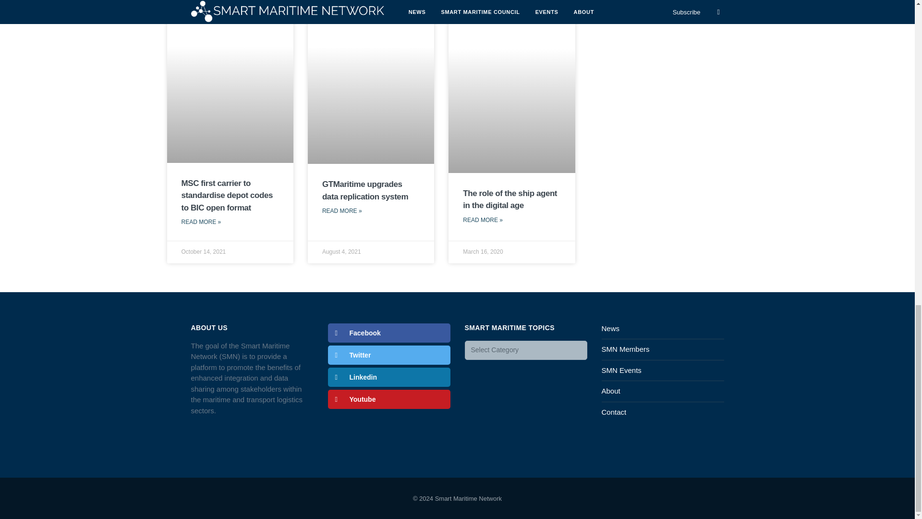  I want to click on Linkedin, so click(388, 377).